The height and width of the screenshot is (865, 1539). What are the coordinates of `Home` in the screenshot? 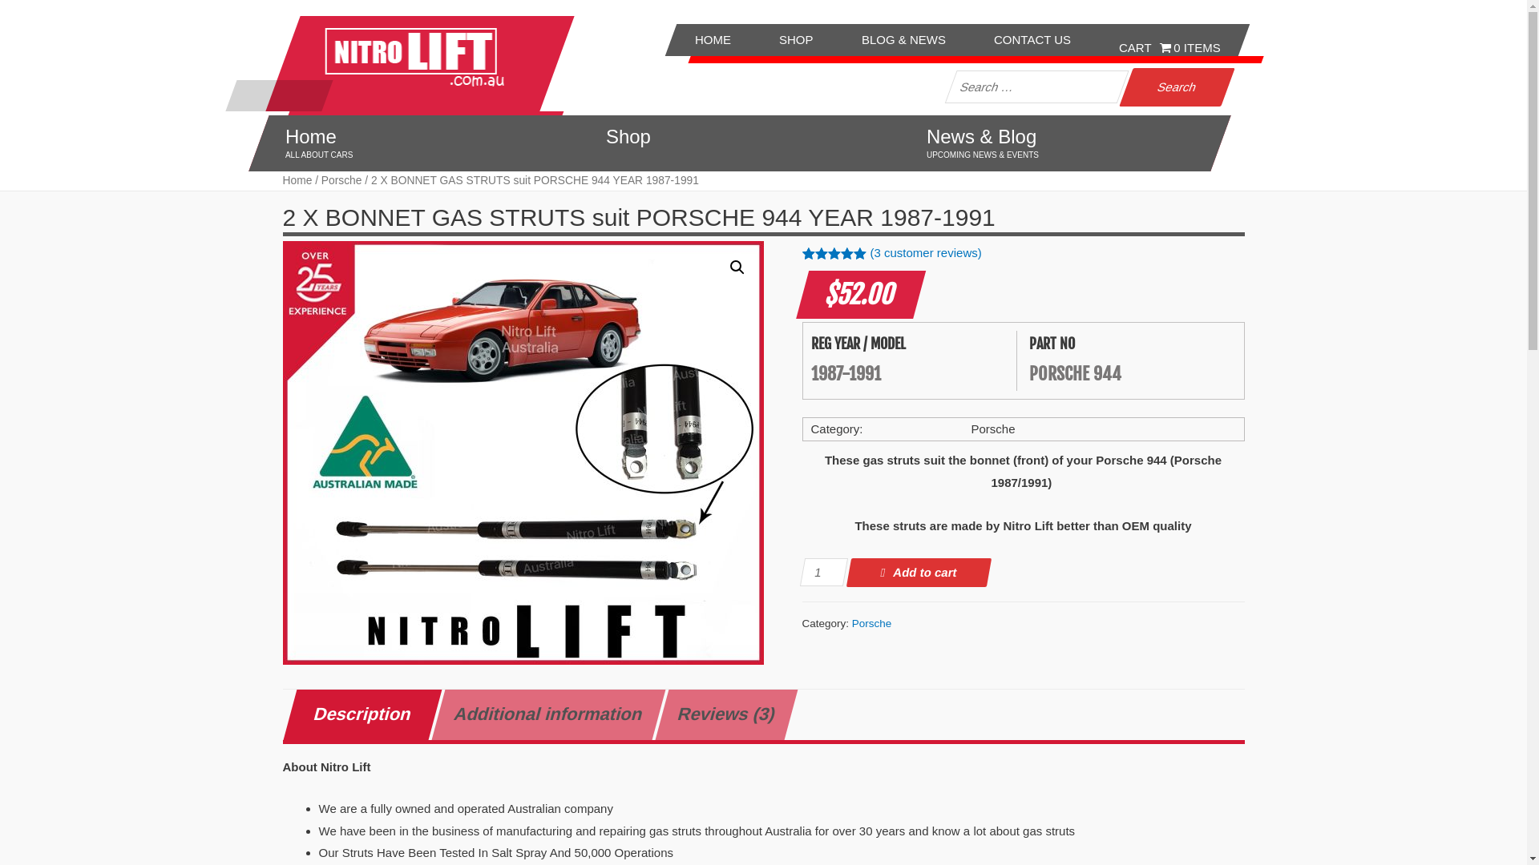 It's located at (297, 181).